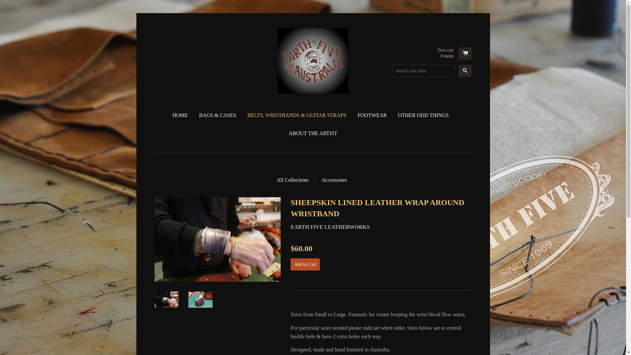 The height and width of the screenshot is (355, 631). What do you see at coordinates (335, 180) in the screenshot?
I see `Accessories` at bounding box center [335, 180].